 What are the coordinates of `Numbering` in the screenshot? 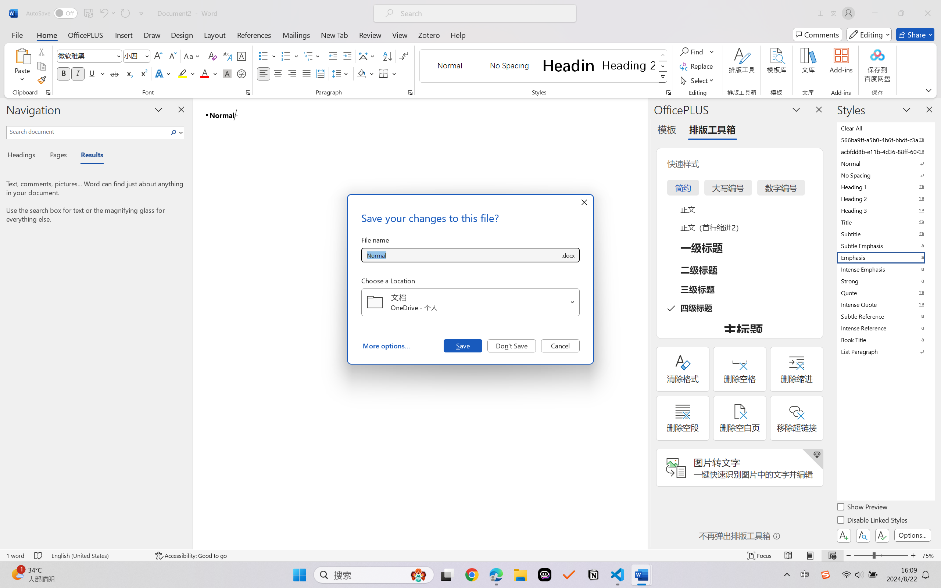 It's located at (290, 56).